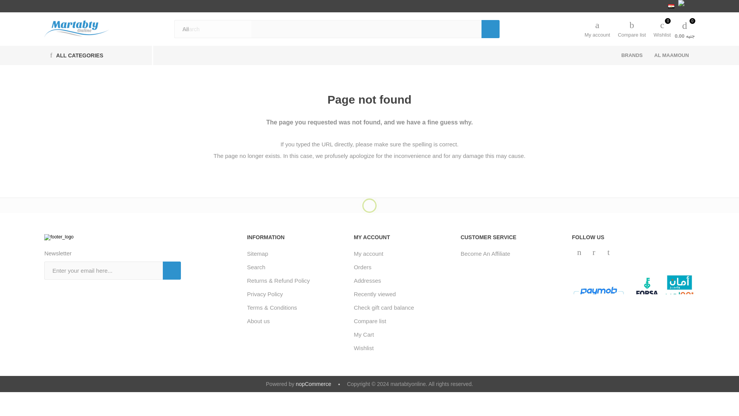 The height and width of the screenshot is (416, 739). What do you see at coordinates (77, 29) in the screenshot?
I see `Search` at bounding box center [77, 29].